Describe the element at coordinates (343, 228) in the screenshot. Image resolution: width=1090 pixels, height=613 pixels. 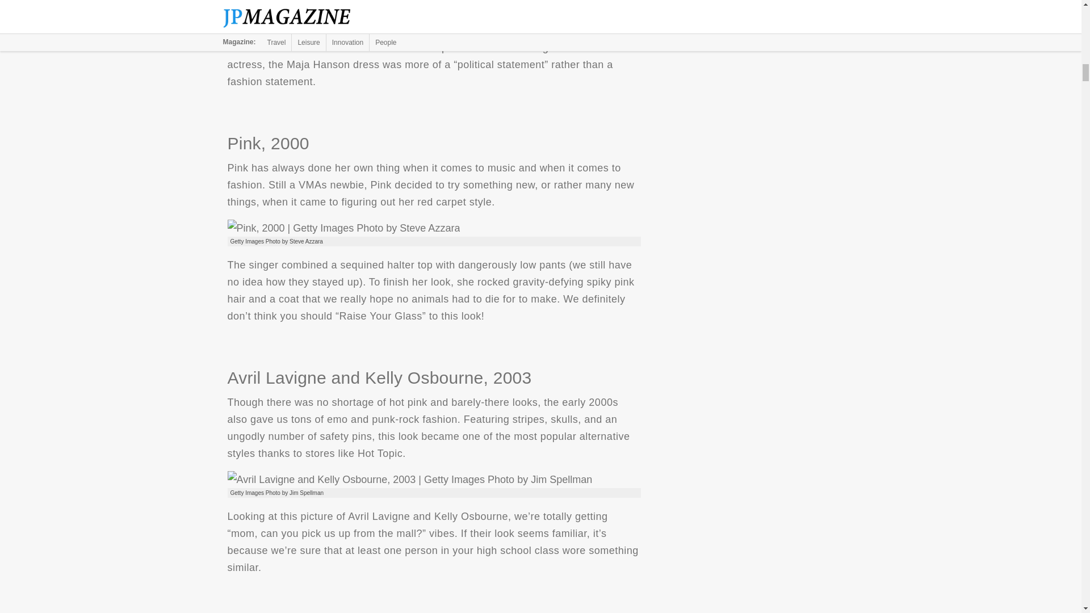
I see `Pink, 2000` at that location.